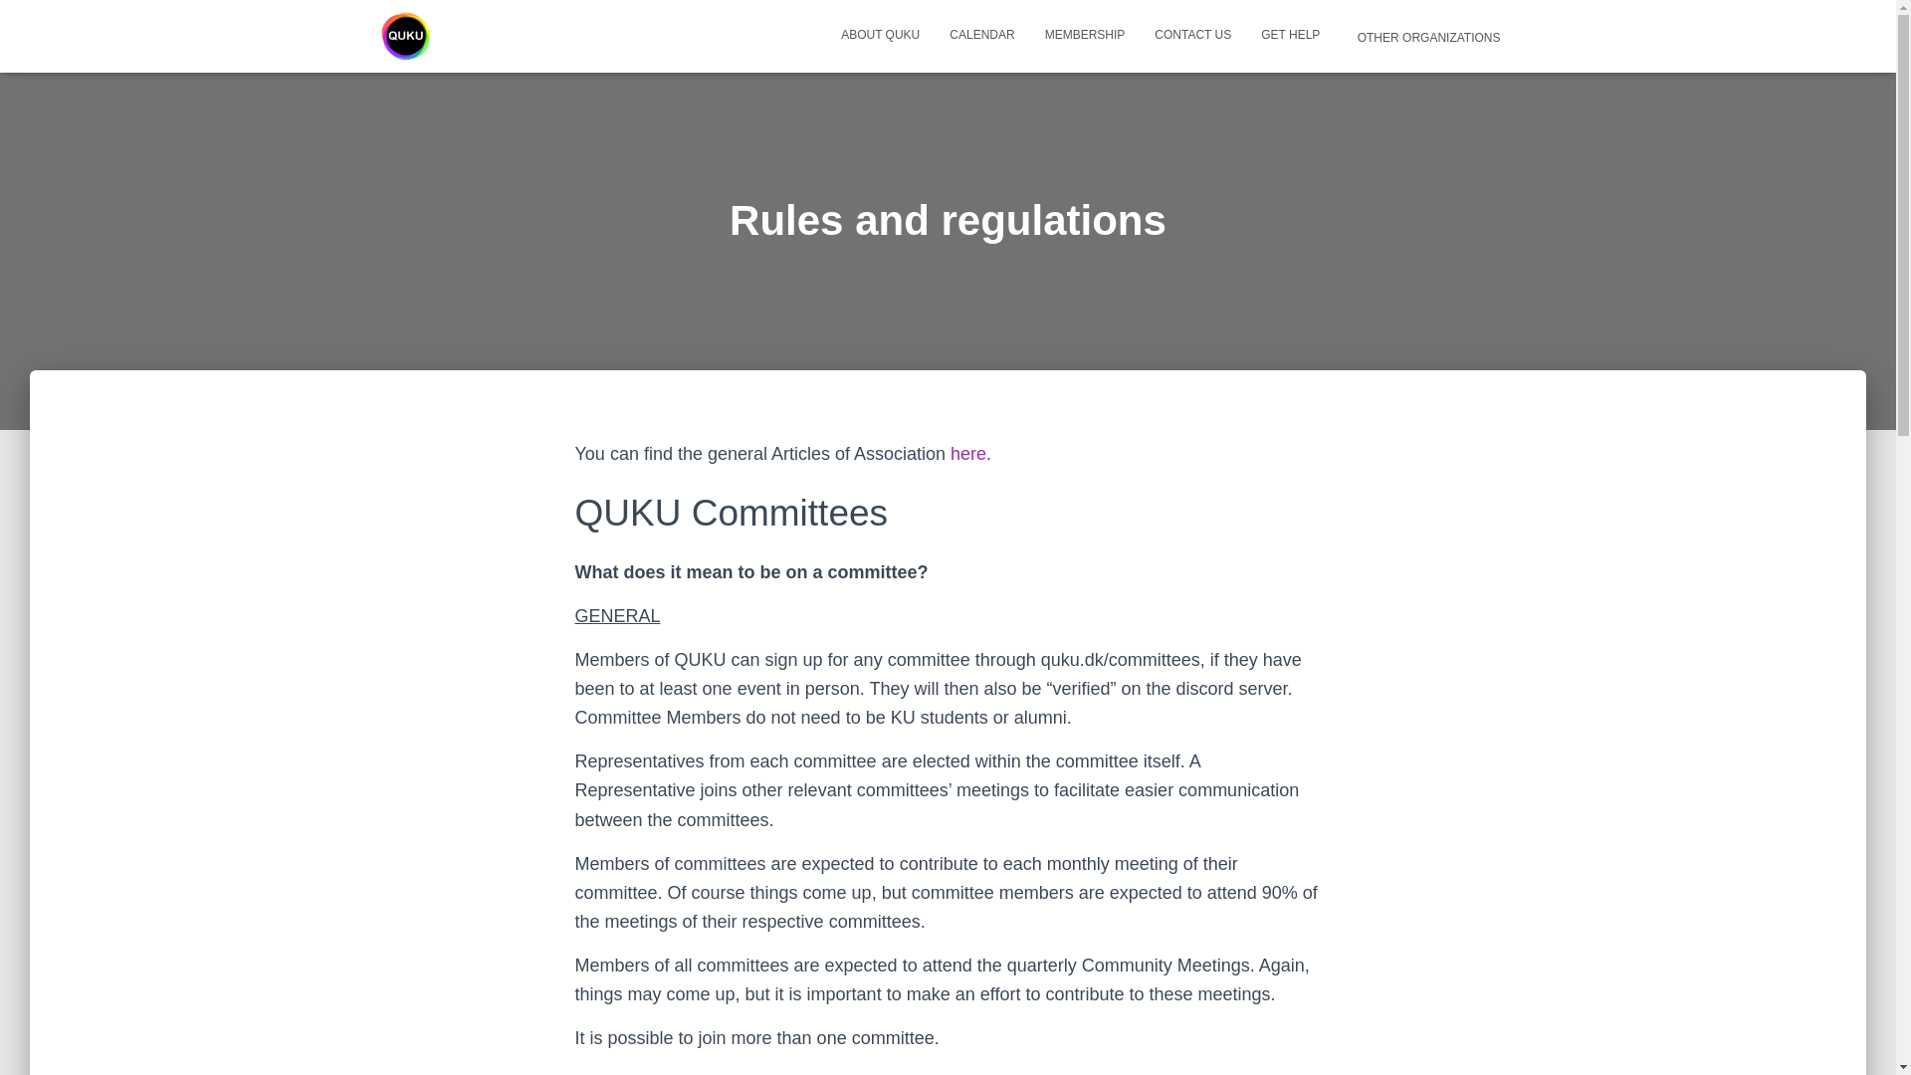  Describe the element at coordinates (967, 454) in the screenshot. I see `here` at that location.